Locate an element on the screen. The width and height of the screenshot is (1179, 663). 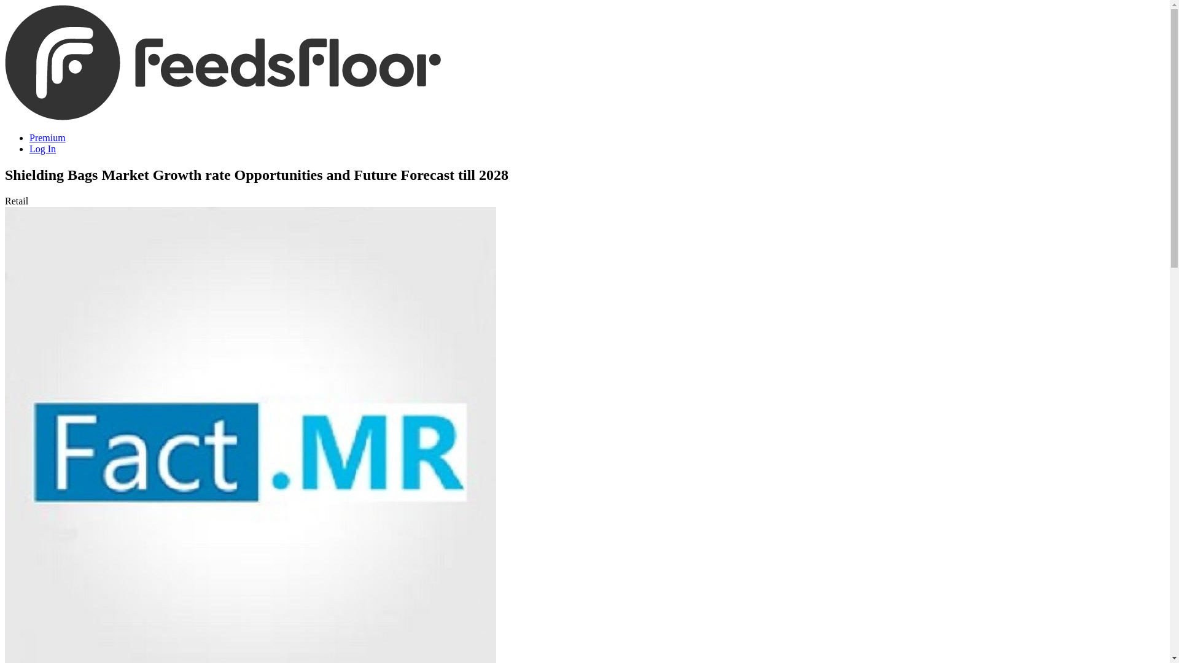
Home is located at coordinates (222, 117).